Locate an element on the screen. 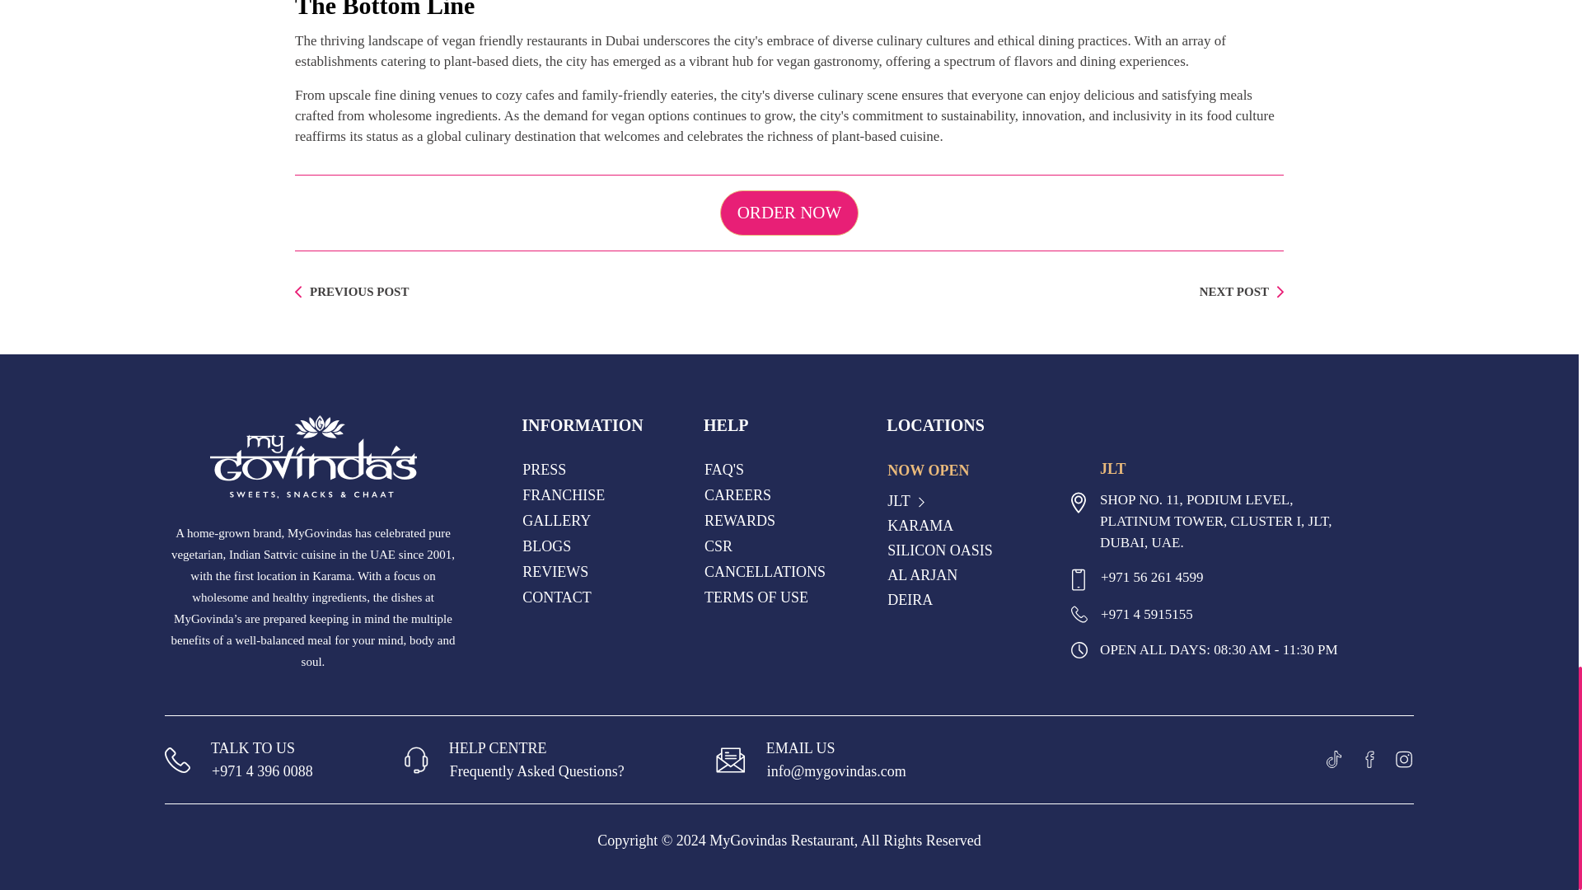  CSR is located at coordinates (718, 547).